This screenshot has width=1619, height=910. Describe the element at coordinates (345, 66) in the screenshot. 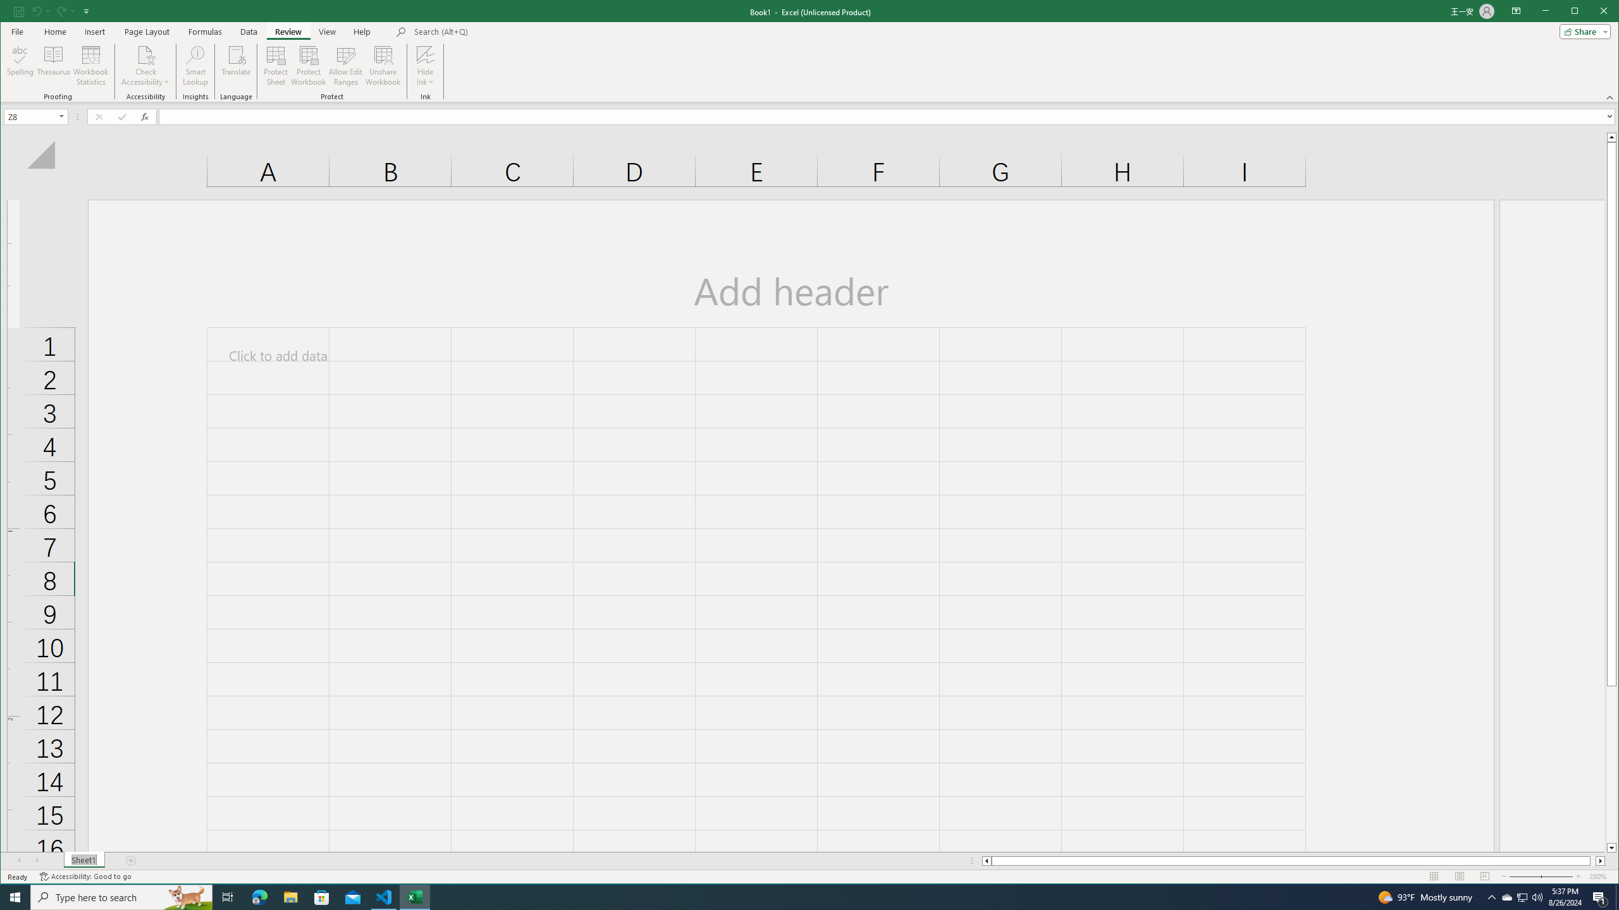

I see `Allow Edit Ranges` at that location.